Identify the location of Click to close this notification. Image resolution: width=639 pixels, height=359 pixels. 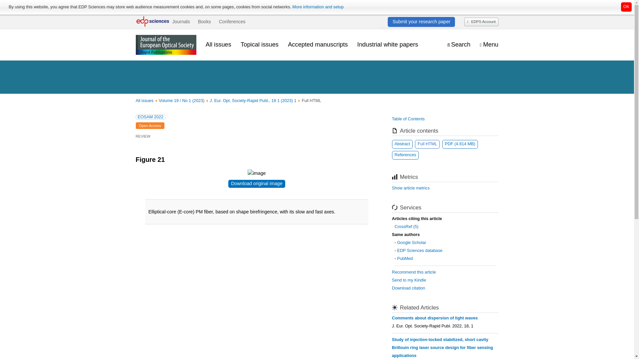
(626, 7).